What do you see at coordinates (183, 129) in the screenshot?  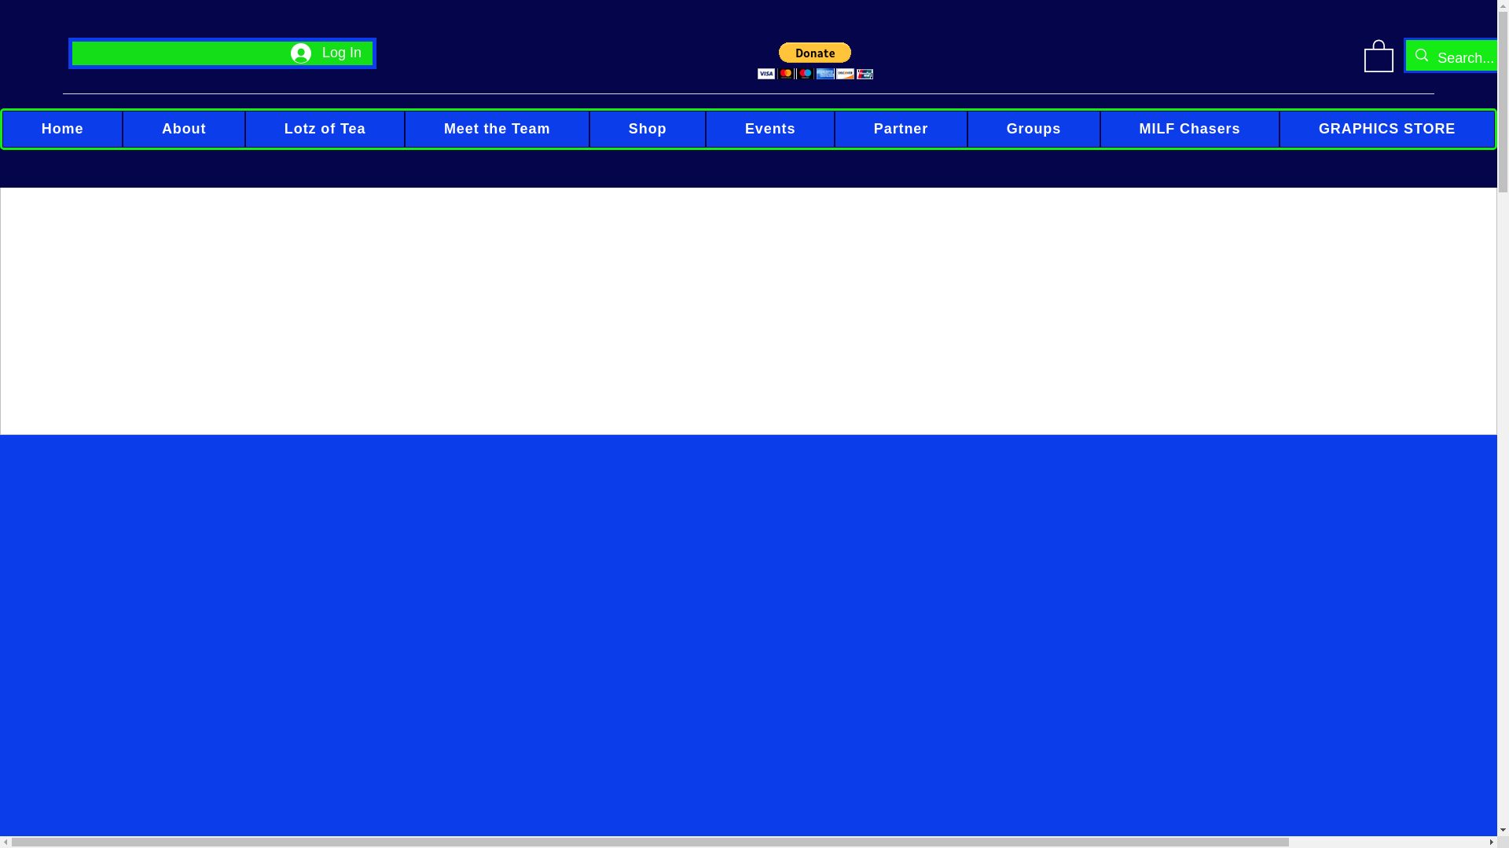 I see `About` at bounding box center [183, 129].